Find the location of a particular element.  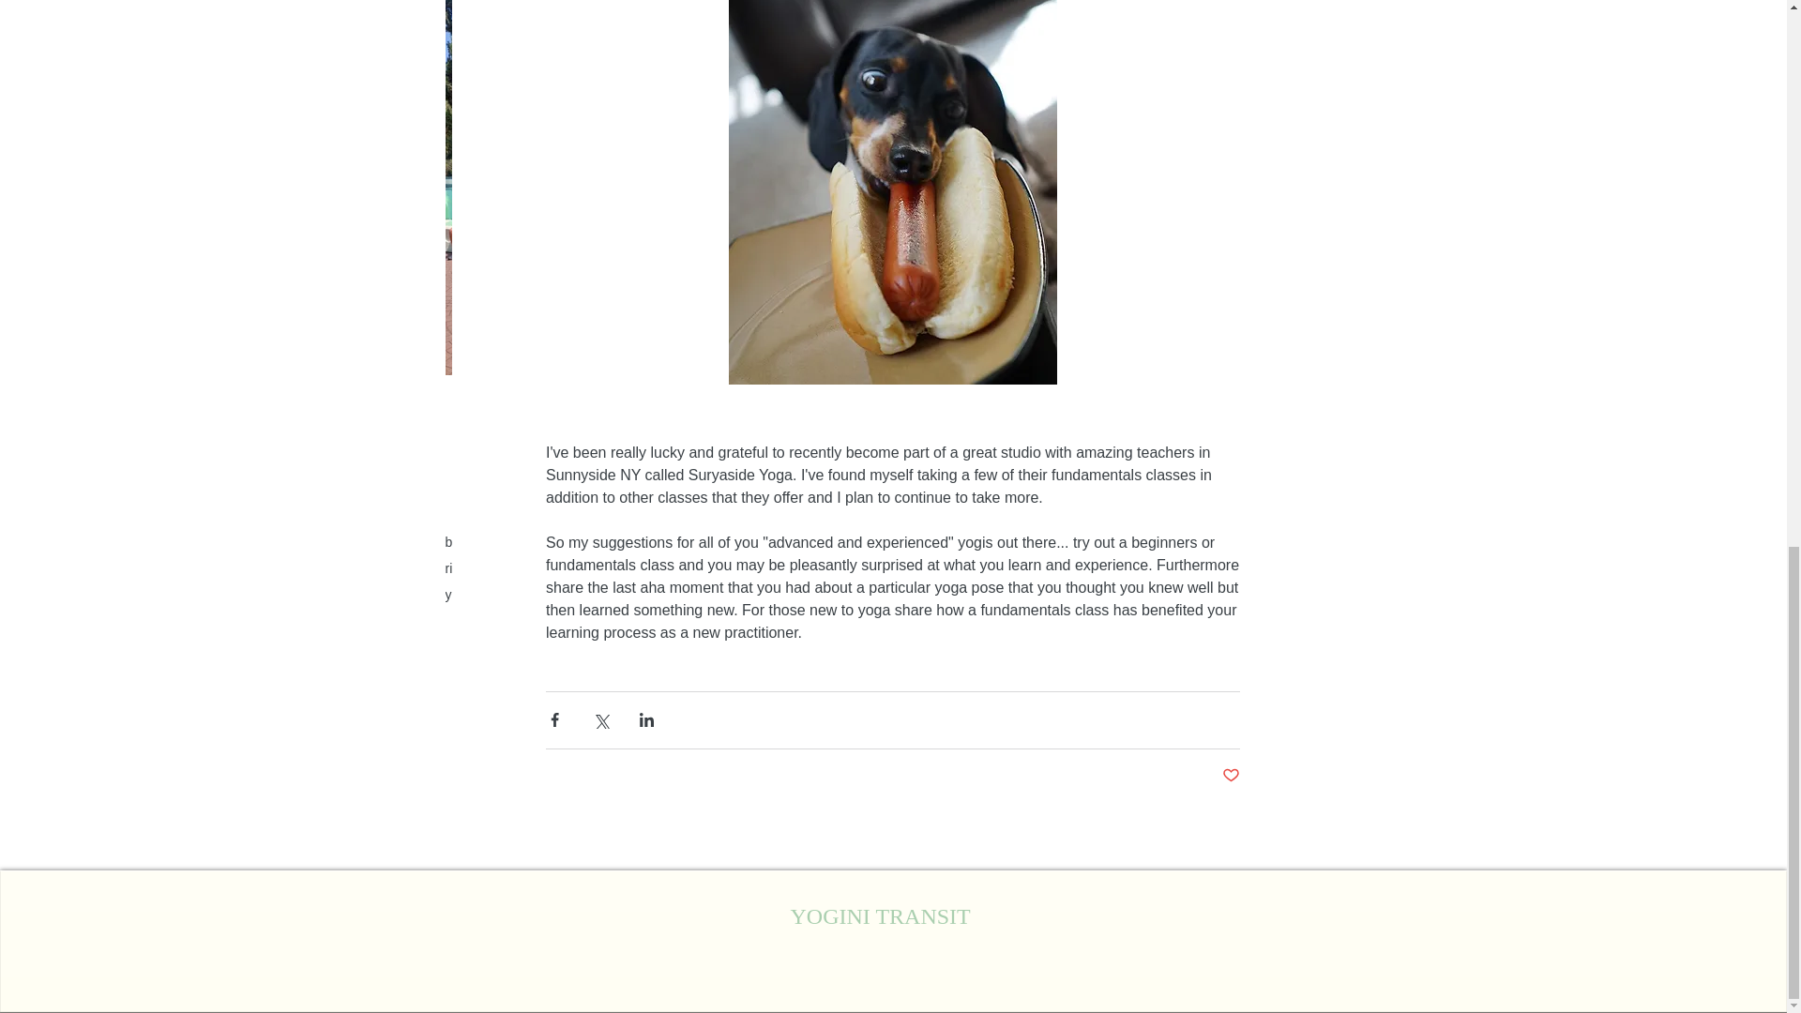

rishikesh is located at coordinates (471, 568).